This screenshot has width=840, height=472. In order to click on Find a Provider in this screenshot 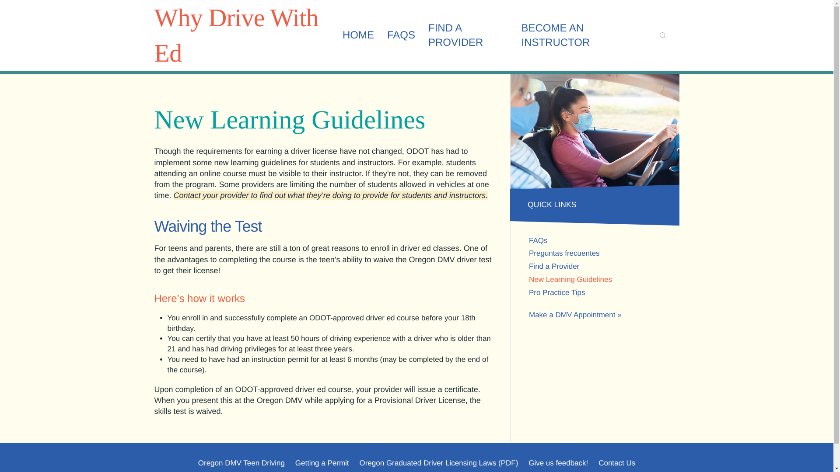, I will do `click(468, 35)`.